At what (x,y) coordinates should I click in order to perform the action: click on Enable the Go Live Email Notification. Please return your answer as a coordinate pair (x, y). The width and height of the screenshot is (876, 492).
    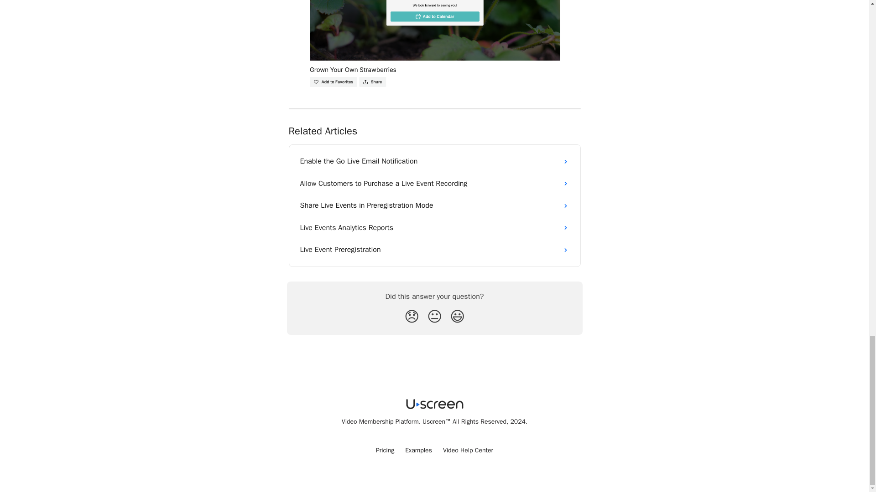
    Looking at the image, I should click on (434, 161).